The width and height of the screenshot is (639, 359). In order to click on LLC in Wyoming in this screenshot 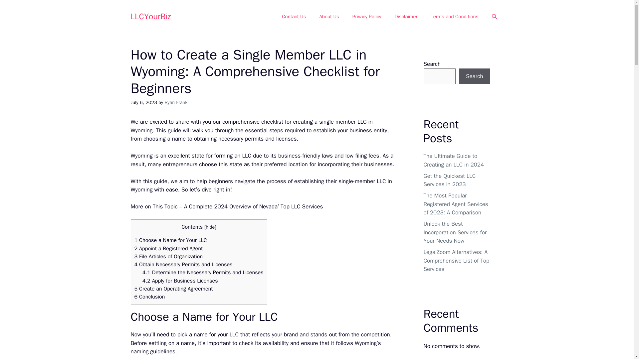, I will do `click(261, 185)`.